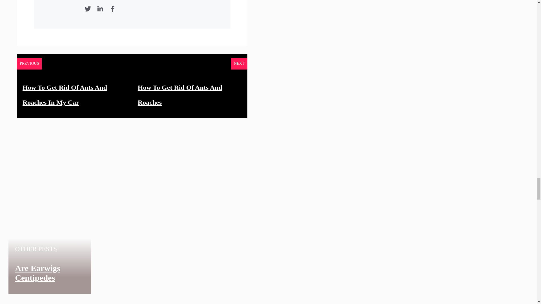  I want to click on OTHER PESTS, so click(36, 249).